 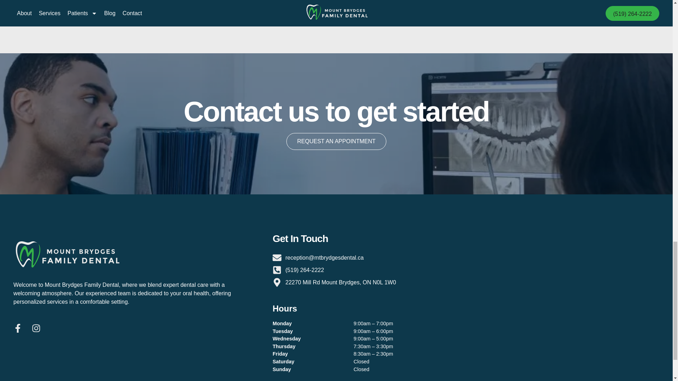 What do you see at coordinates (336, 141) in the screenshot?
I see `REQUEST AN APPOINTMENT` at bounding box center [336, 141].